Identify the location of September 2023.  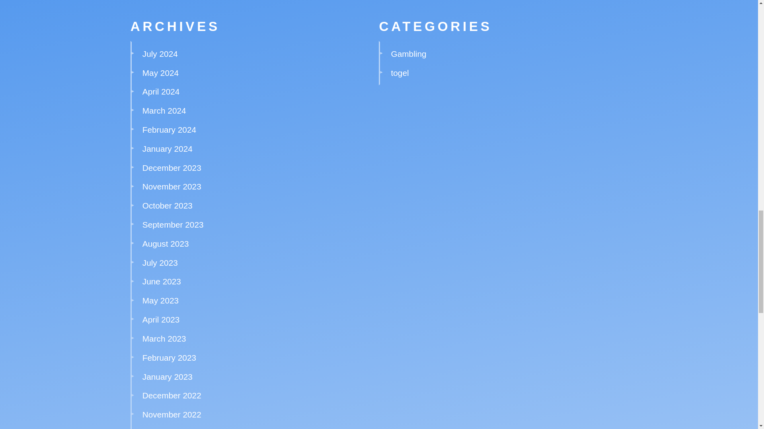
(173, 224).